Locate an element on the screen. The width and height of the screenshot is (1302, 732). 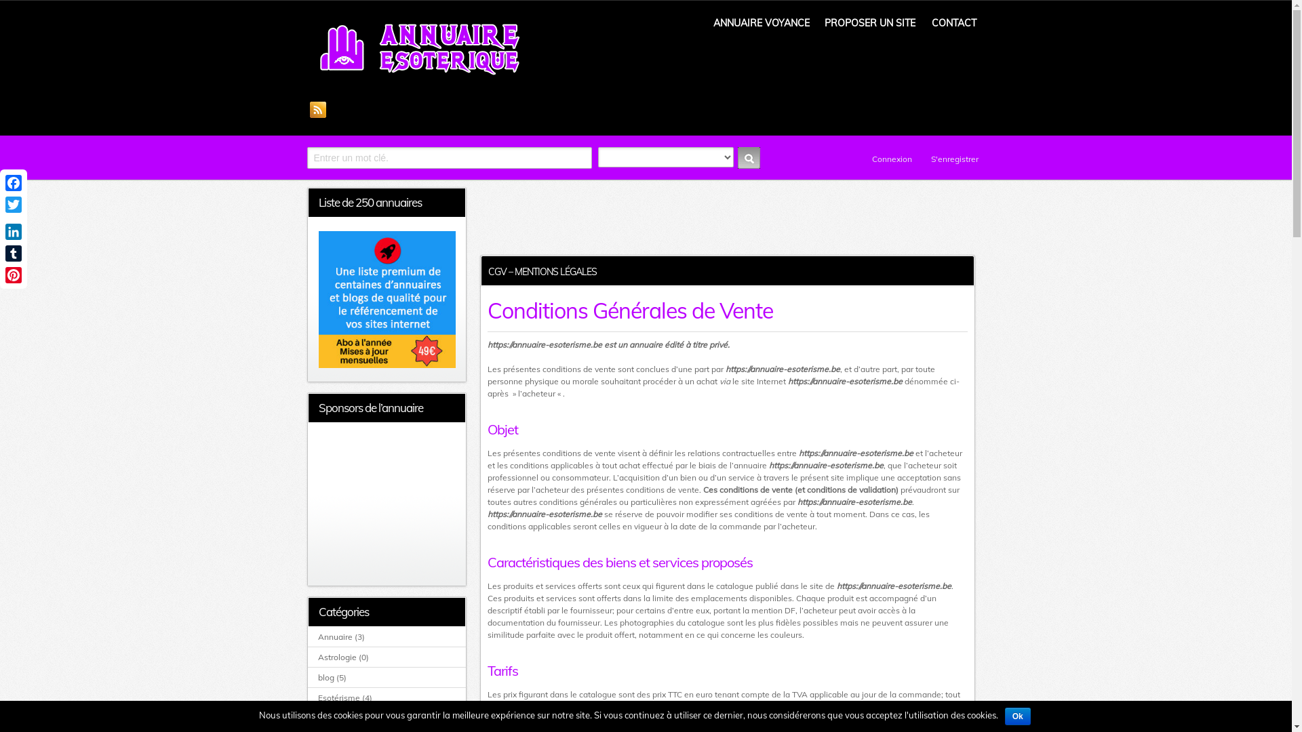
Advertisement is located at coordinates (727, 218).